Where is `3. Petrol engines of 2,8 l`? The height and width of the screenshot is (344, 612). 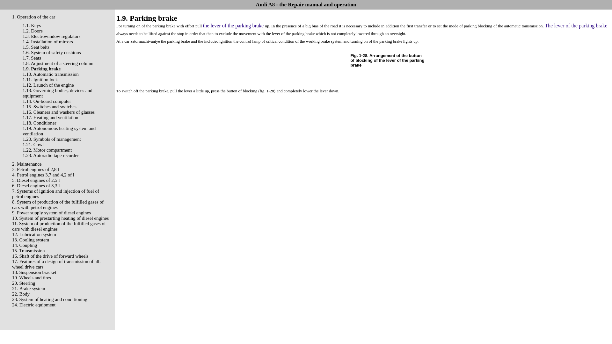
3. Petrol engines of 2,8 l is located at coordinates (35, 169).